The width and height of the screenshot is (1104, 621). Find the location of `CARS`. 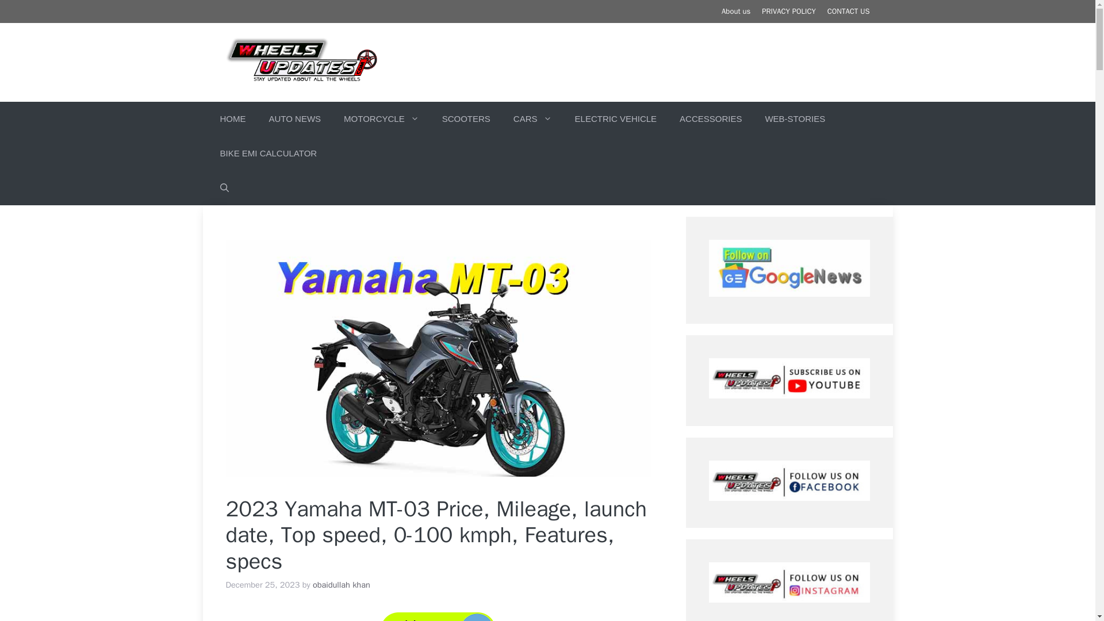

CARS is located at coordinates (532, 118).